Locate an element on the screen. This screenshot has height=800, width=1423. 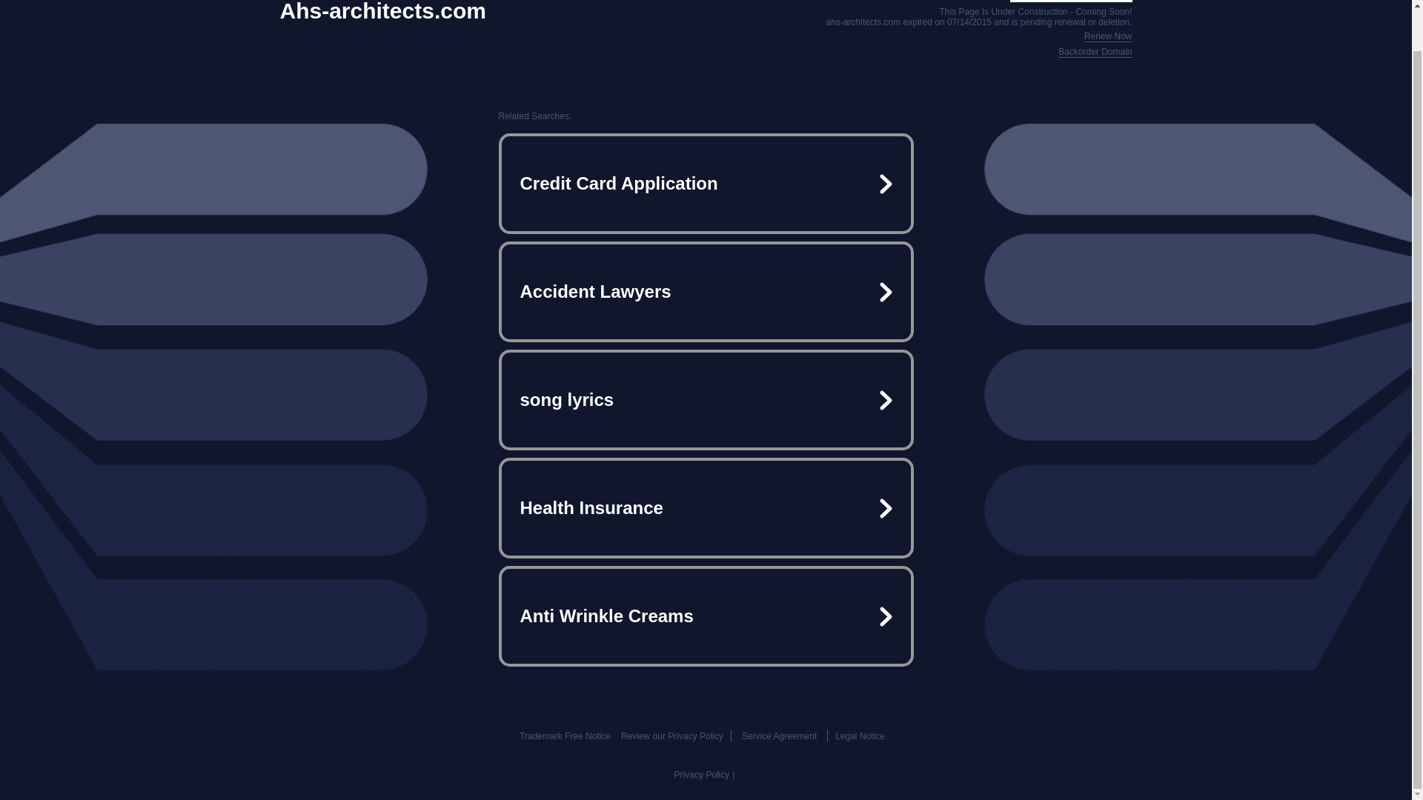
Ahs-architects.com is located at coordinates (383, 12).